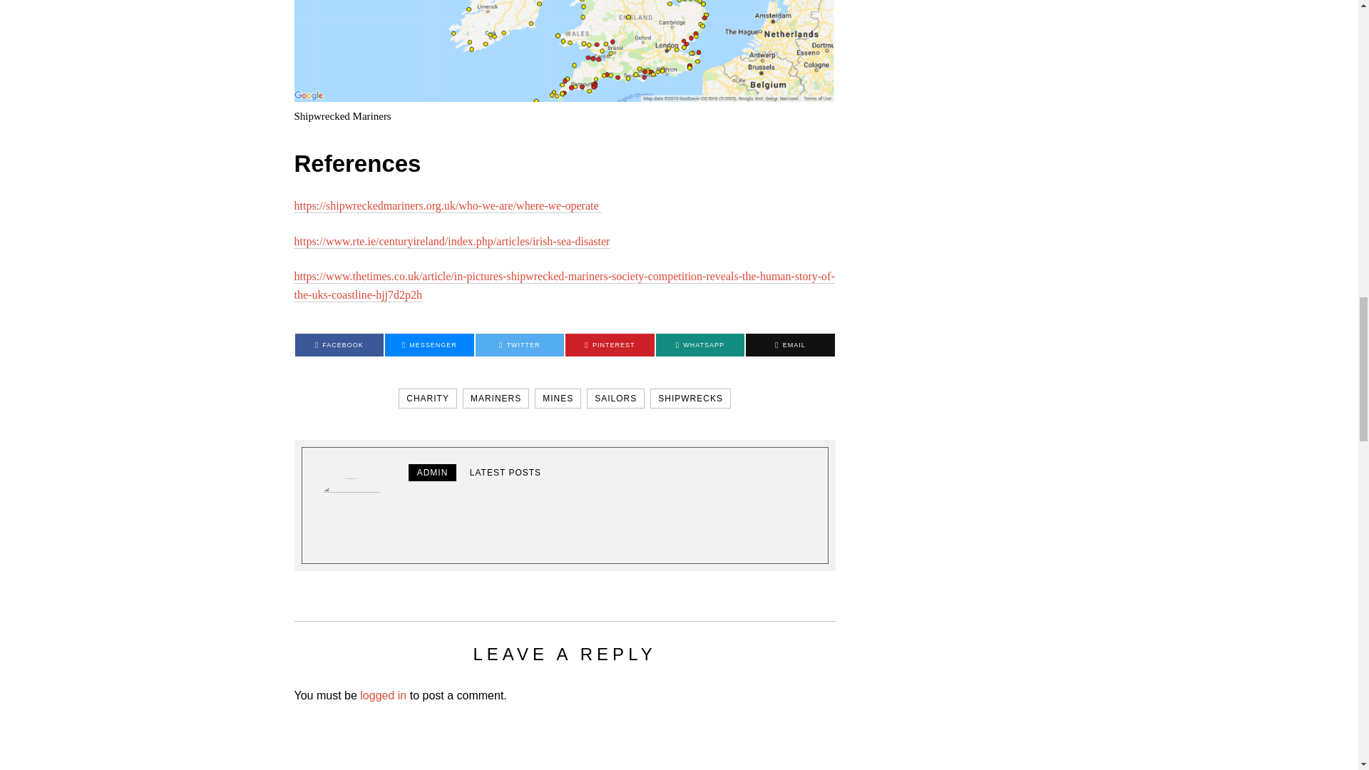 The image size is (1369, 770). Describe the element at coordinates (690, 399) in the screenshot. I see `SHIPWRECKS` at that location.